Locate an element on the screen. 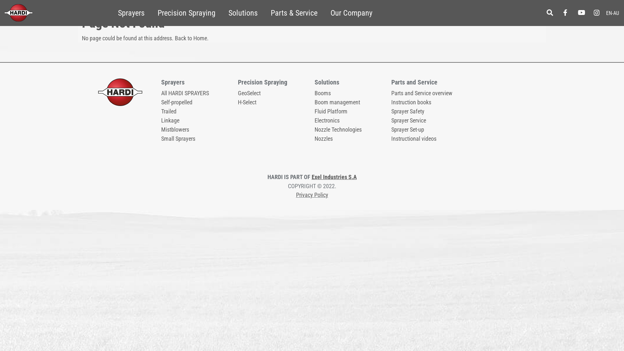 The height and width of the screenshot is (351, 624). Booms is located at coordinates (322, 93).